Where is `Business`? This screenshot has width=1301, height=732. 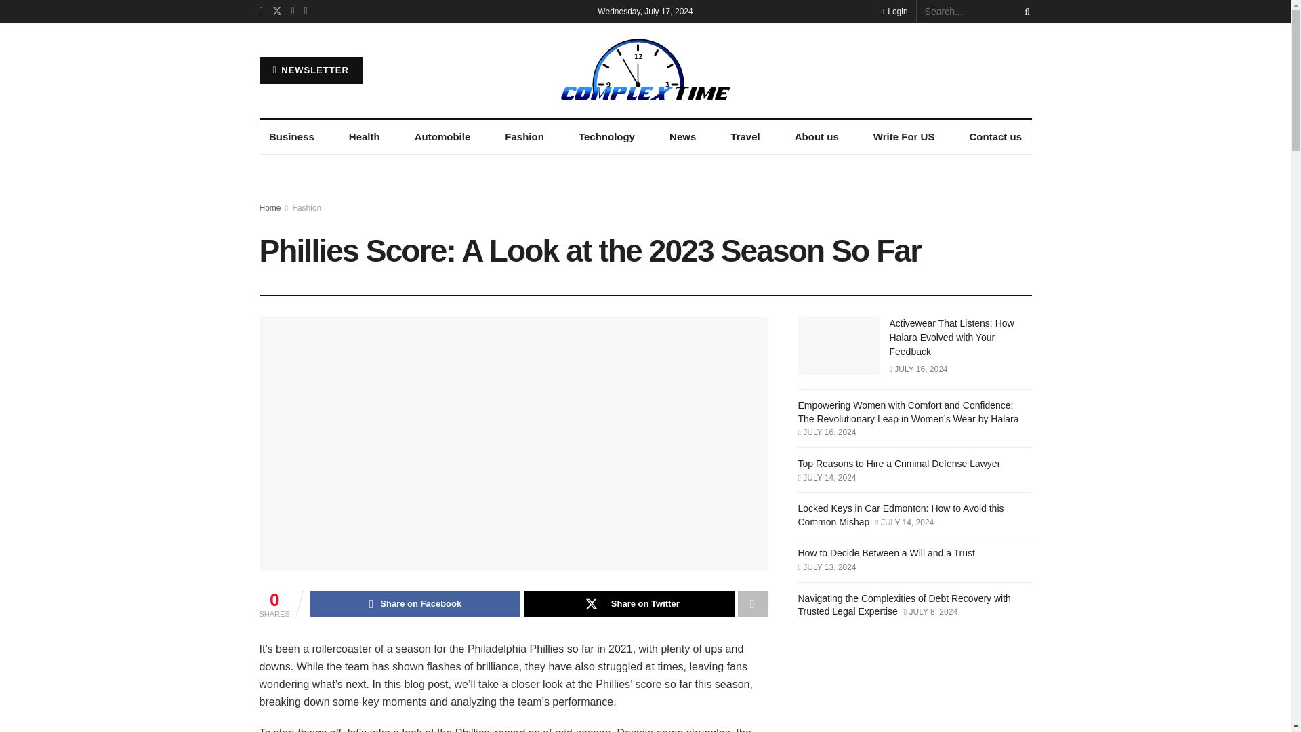
Business is located at coordinates (291, 137).